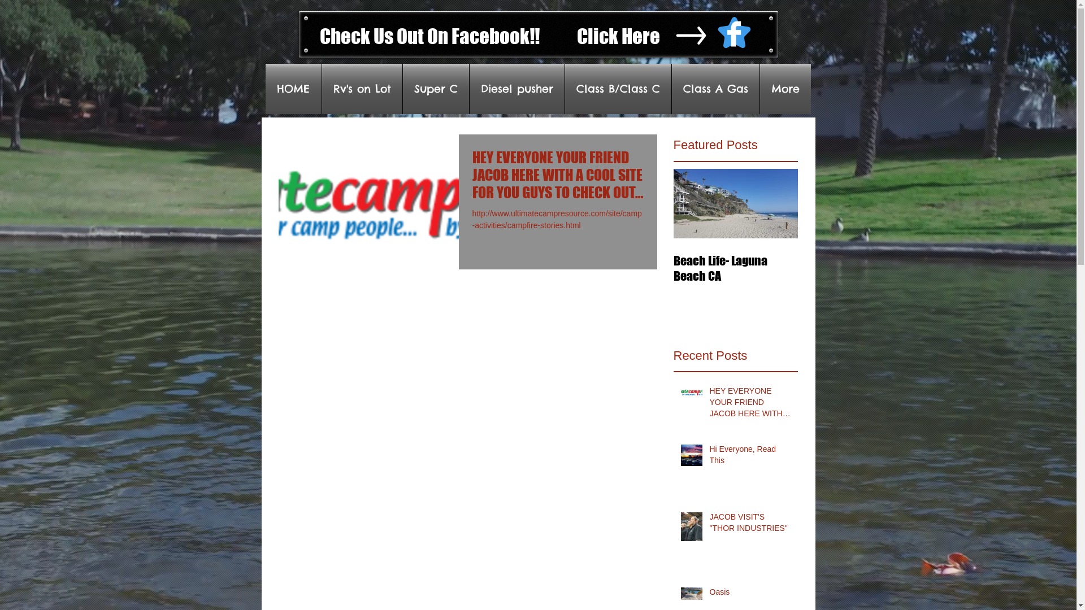 The width and height of the screenshot is (1085, 610). Describe the element at coordinates (736, 268) in the screenshot. I see `Beach Life- Laguna Beach CA` at that location.